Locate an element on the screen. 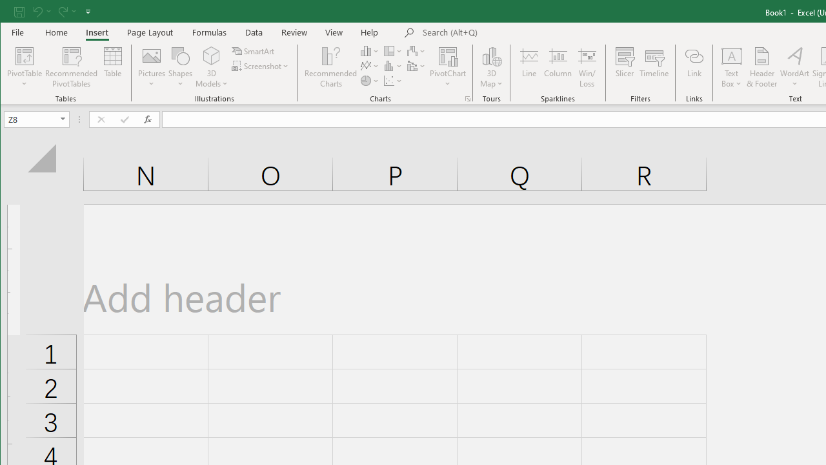 The height and width of the screenshot is (465, 826). Insert Line or Area Chart is located at coordinates (370, 66).